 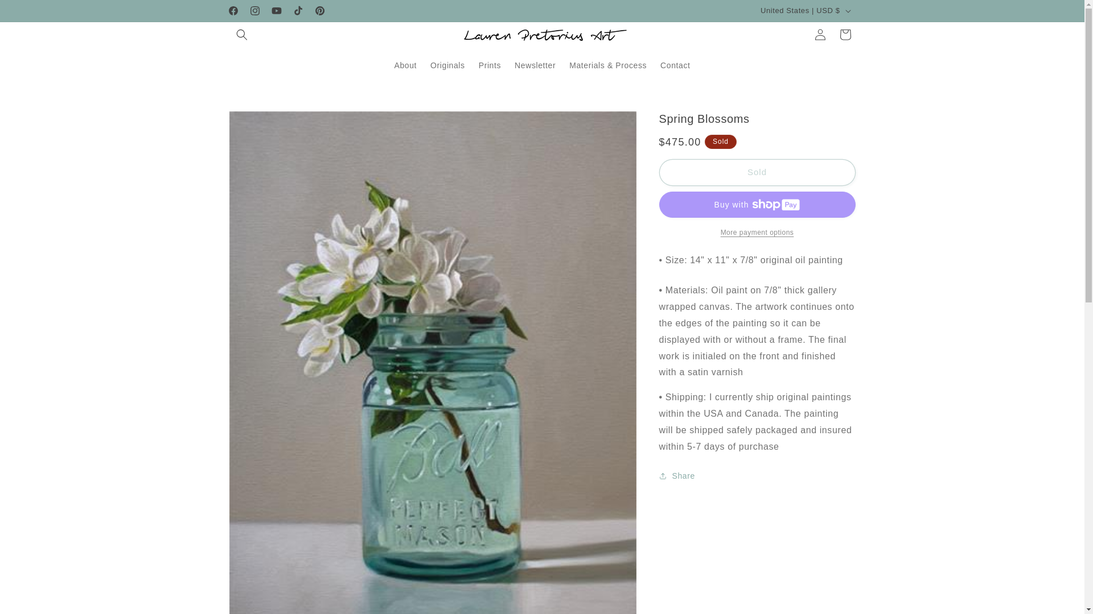 What do you see at coordinates (820, 34) in the screenshot?
I see `Log in` at bounding box center [820, 34].